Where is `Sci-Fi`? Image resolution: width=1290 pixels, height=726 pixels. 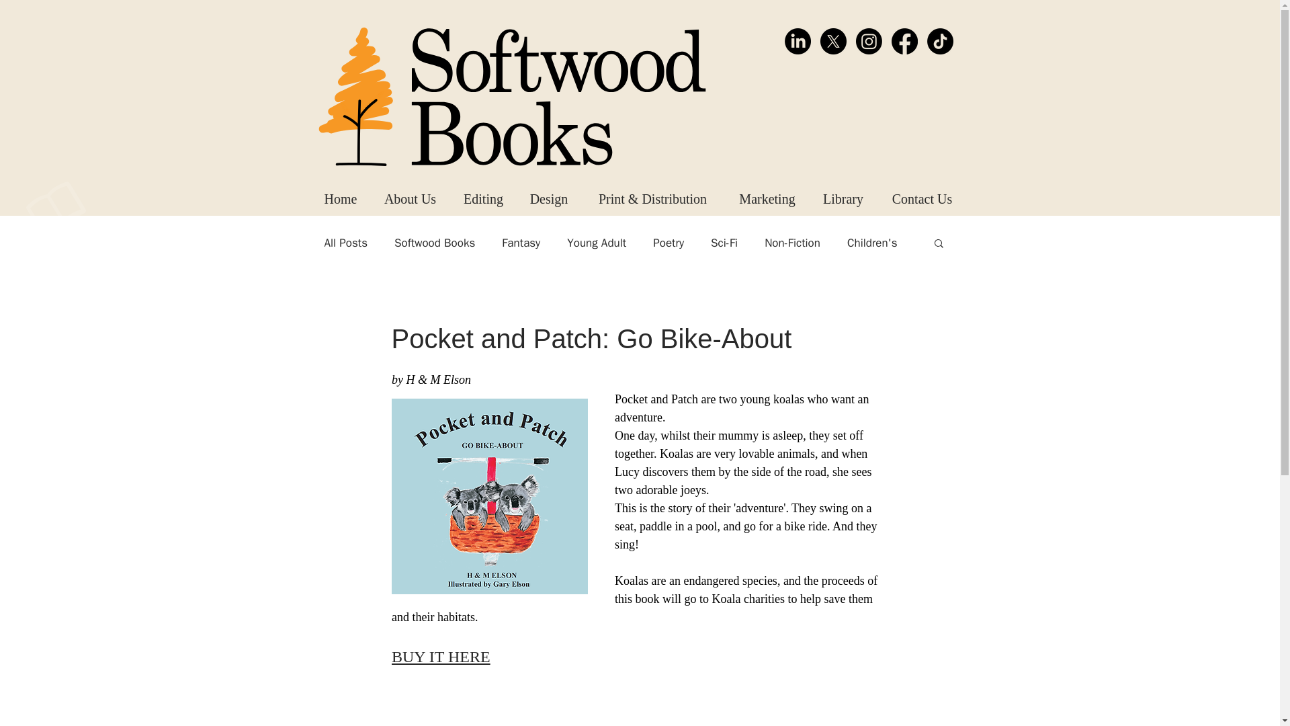 Sci-Fi is located at coordinates (724, 242).